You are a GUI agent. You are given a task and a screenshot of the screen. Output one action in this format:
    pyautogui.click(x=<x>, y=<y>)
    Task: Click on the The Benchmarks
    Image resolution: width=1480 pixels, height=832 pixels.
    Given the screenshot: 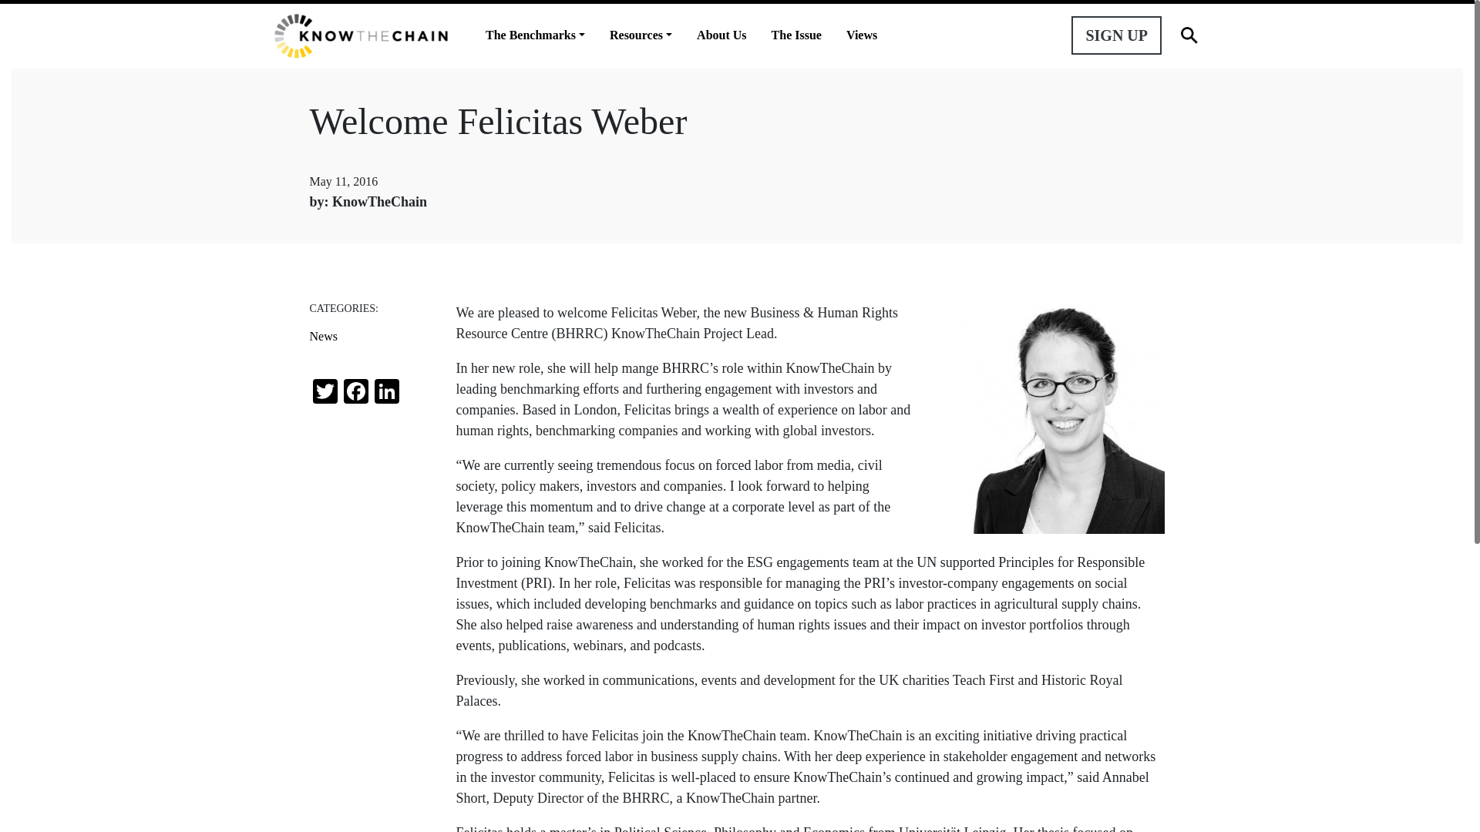 What is the action you would take?
    pyautogui.click(x=535, y=35)
    